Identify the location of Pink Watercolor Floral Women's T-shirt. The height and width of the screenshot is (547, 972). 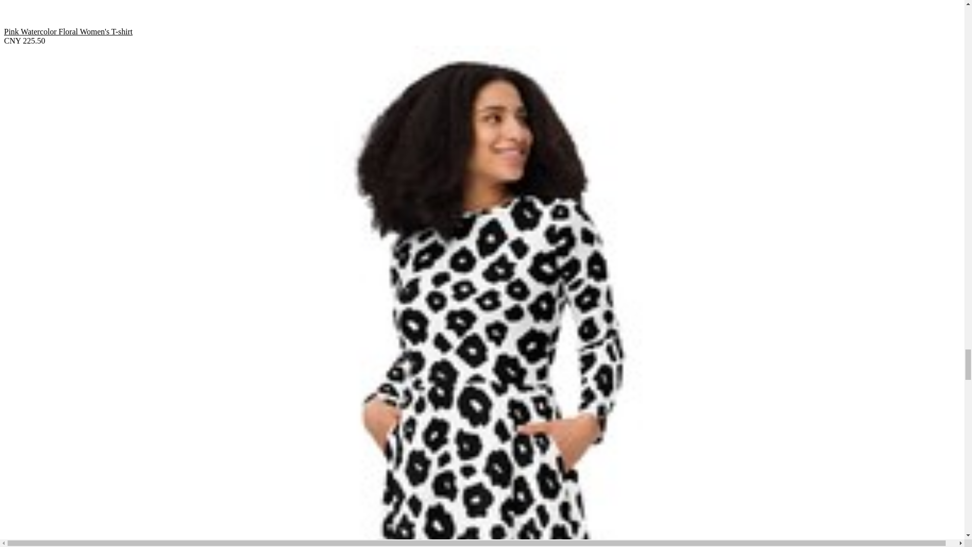
(482, 31).